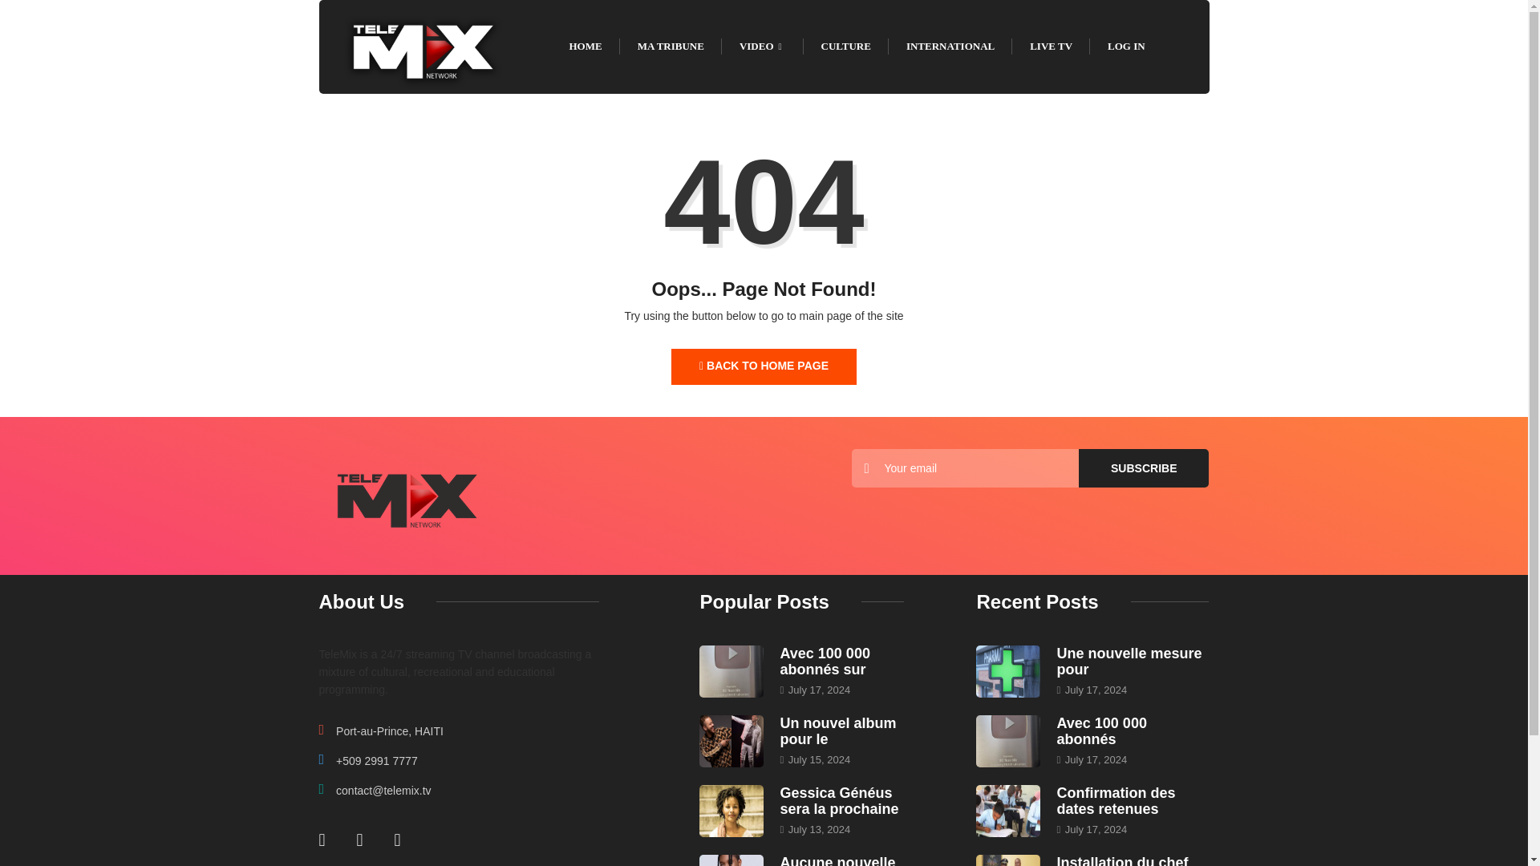 The width and height of the screenshot is (1540, 866). What do you see at coordinates (1126, 46) in the screenshot?
I see `LOG IN` at bounding box center [1126, 46].